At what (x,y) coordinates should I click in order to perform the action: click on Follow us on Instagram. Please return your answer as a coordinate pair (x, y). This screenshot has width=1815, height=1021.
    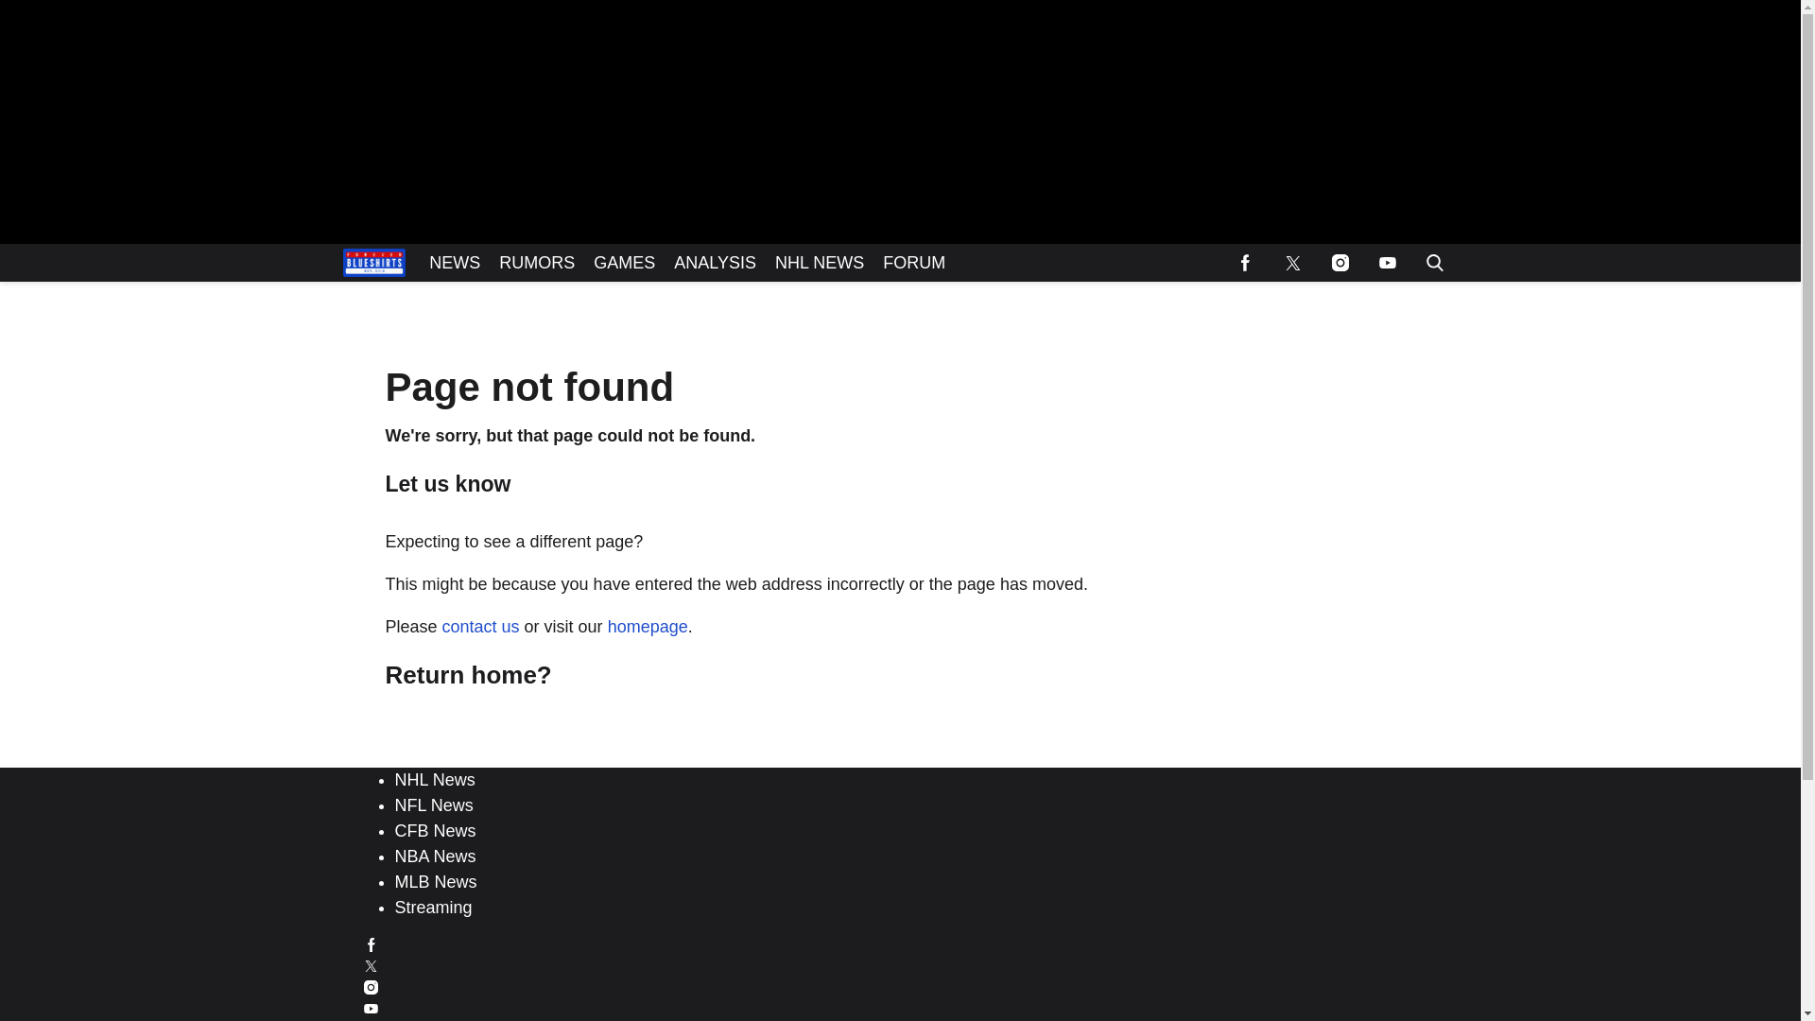
    Looking at the image, I should click on (901, 985).